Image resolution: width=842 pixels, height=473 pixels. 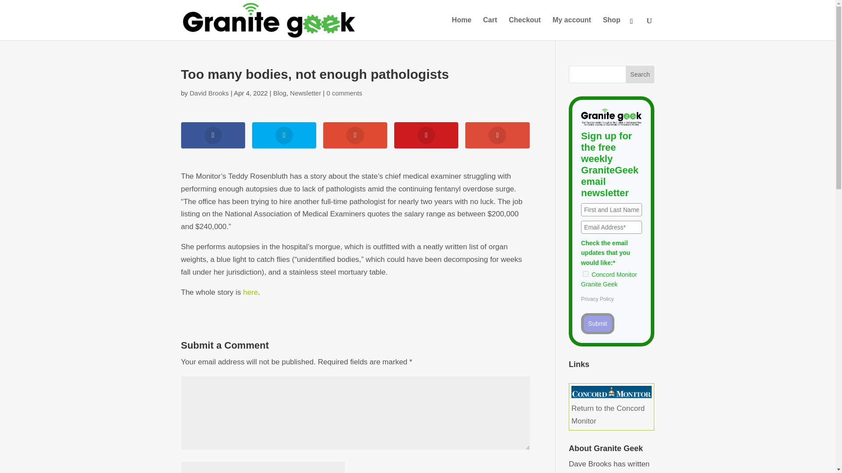 I want to click on Posts by David Brooks, so click(x=210, y=93).